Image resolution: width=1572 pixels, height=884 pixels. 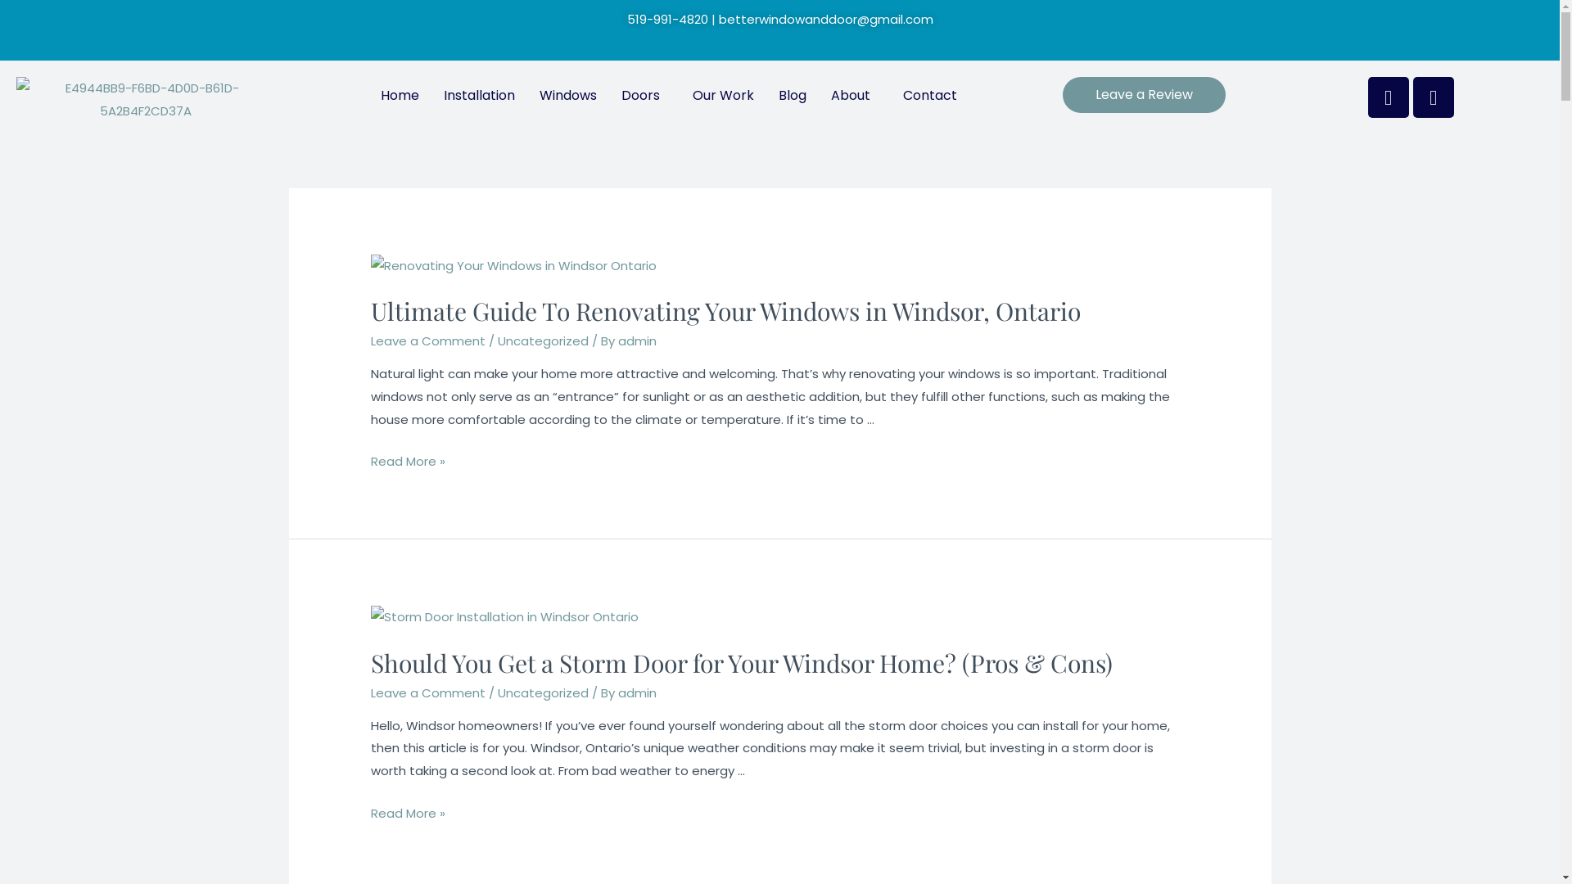 I want to click on Uncategorized, so click(x=544, y=341).